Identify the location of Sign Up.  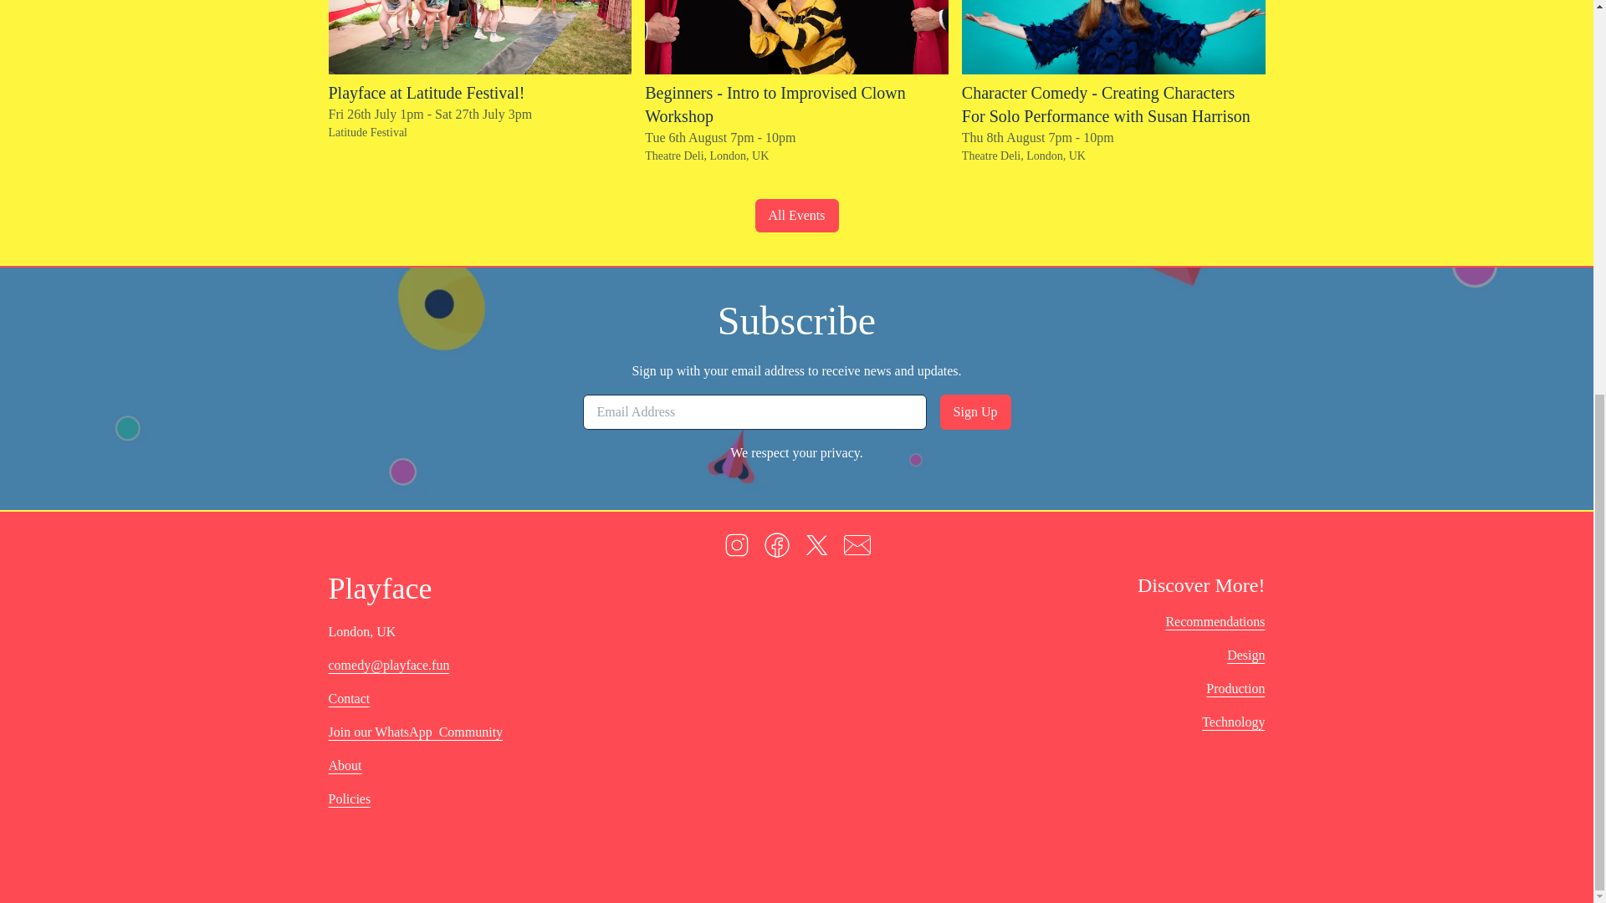
(975, 411).